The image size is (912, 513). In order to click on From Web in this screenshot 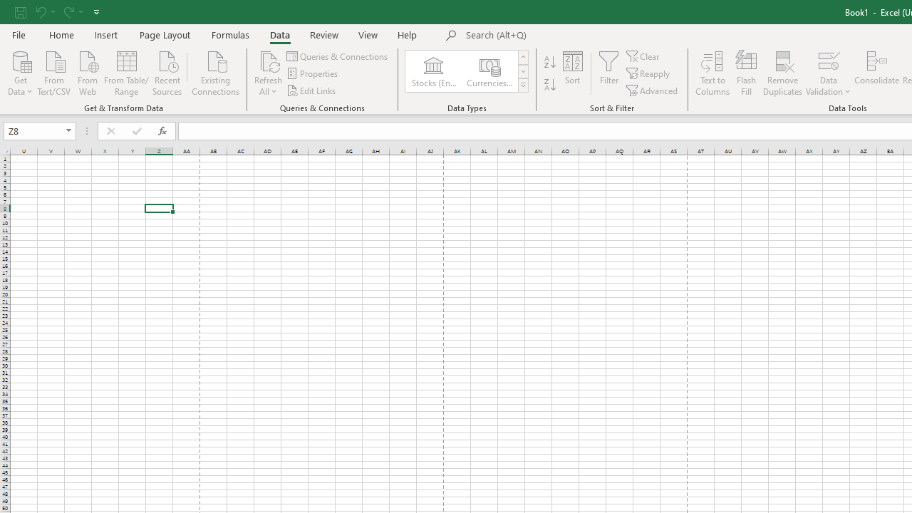, I will do `click(87, 72)`.